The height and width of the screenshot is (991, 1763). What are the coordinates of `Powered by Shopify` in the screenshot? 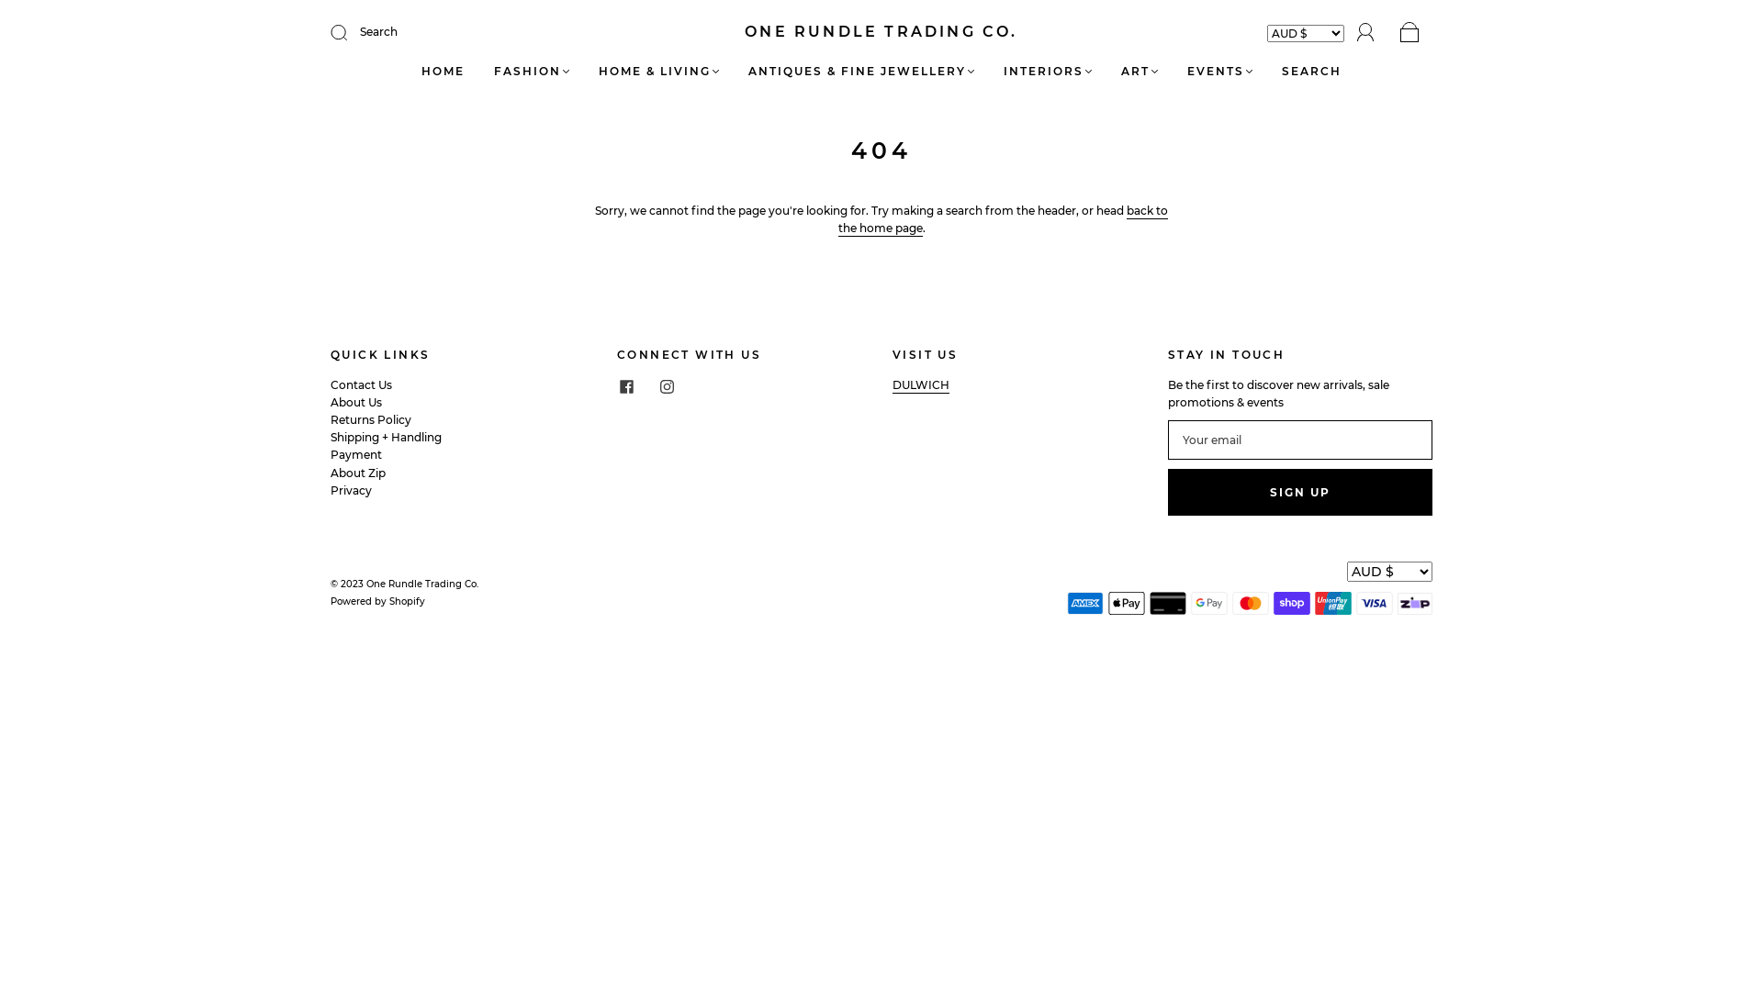 It's located at (378, 602).